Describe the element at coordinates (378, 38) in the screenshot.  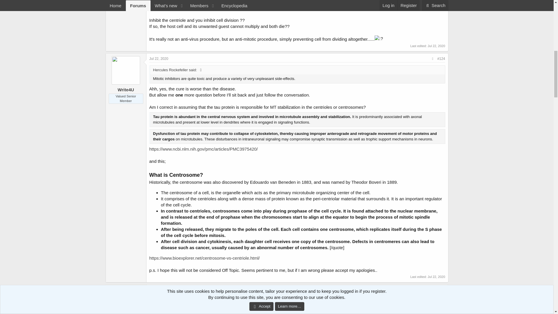
I see `Confused    :?` at that location.